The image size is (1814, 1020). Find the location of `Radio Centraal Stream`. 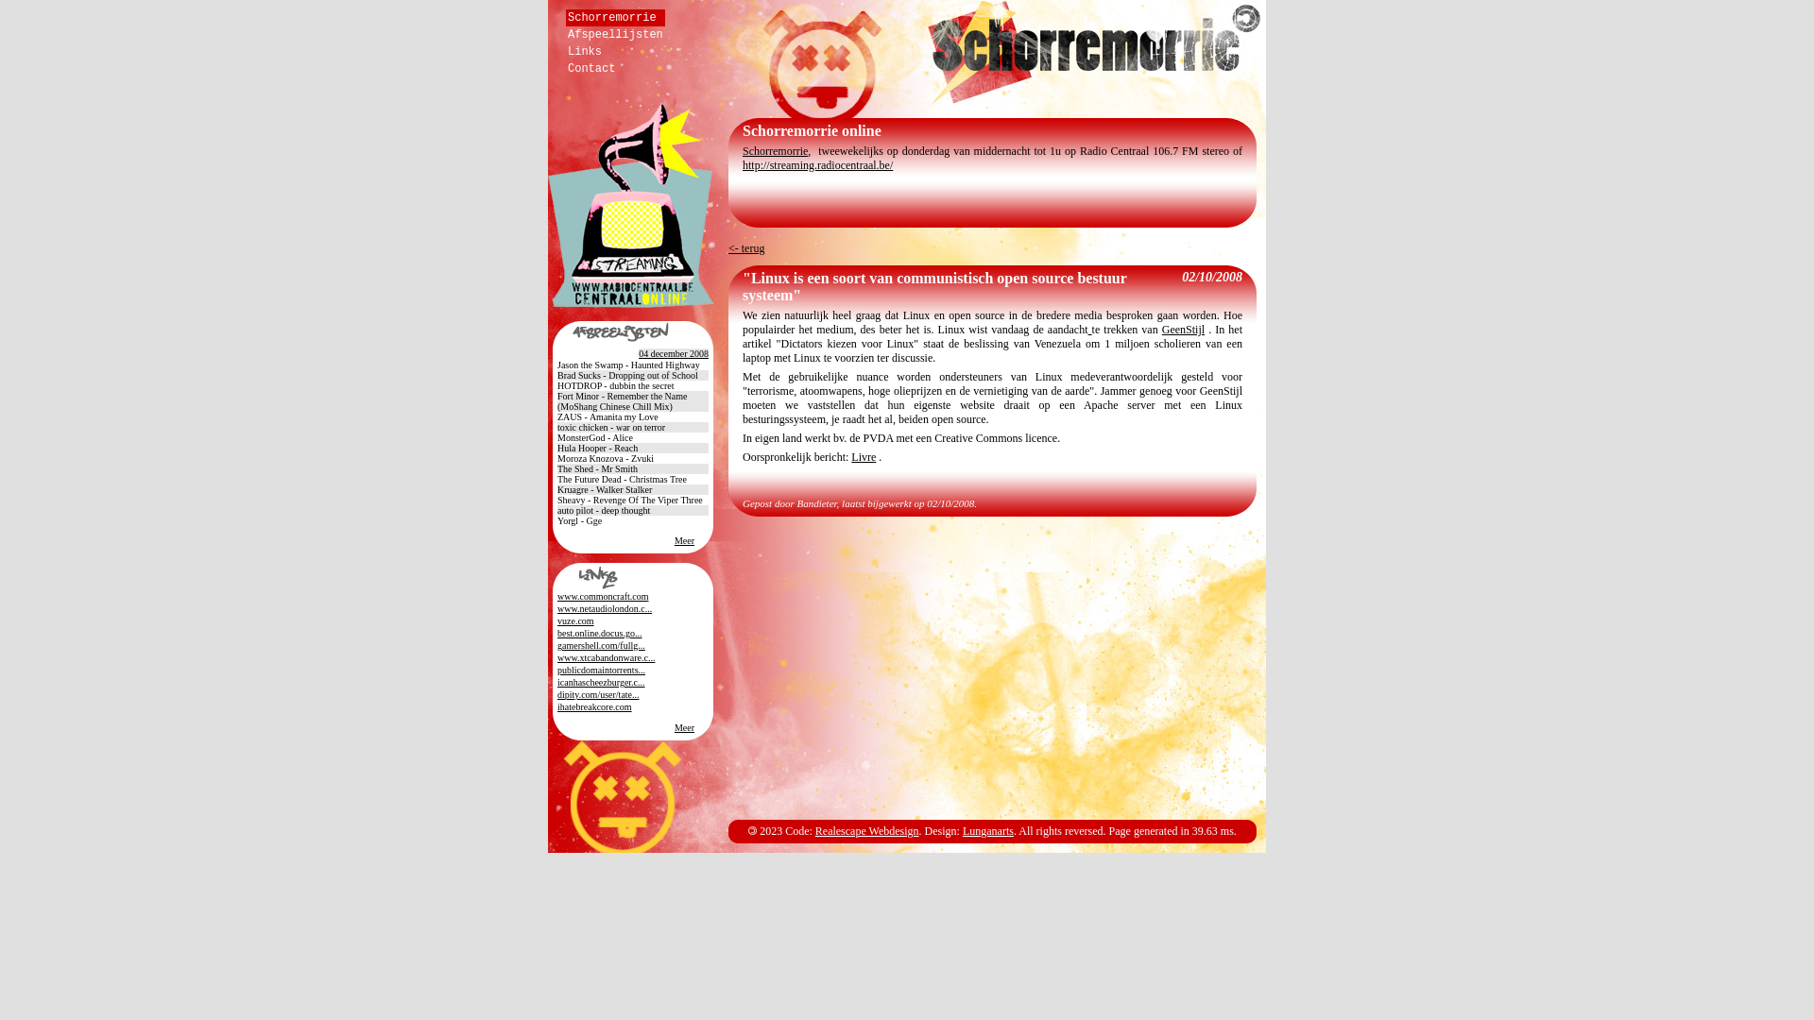

Radio Centraal Stream is located at coordinates (631, 206).